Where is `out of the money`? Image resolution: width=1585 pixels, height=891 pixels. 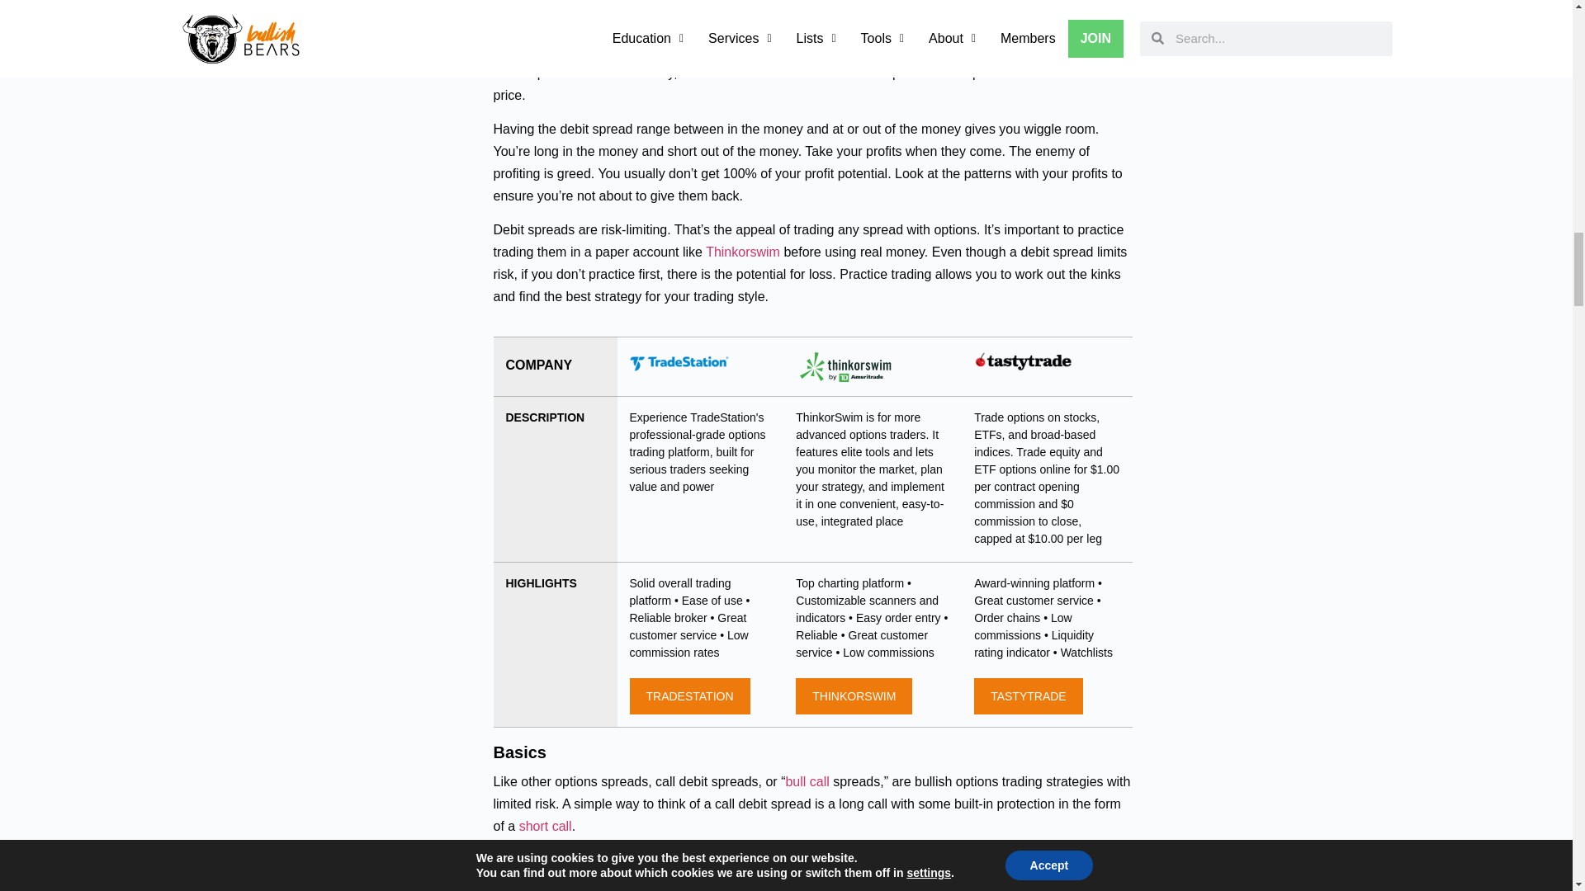 out of the money is located at coordinates (748, 50).